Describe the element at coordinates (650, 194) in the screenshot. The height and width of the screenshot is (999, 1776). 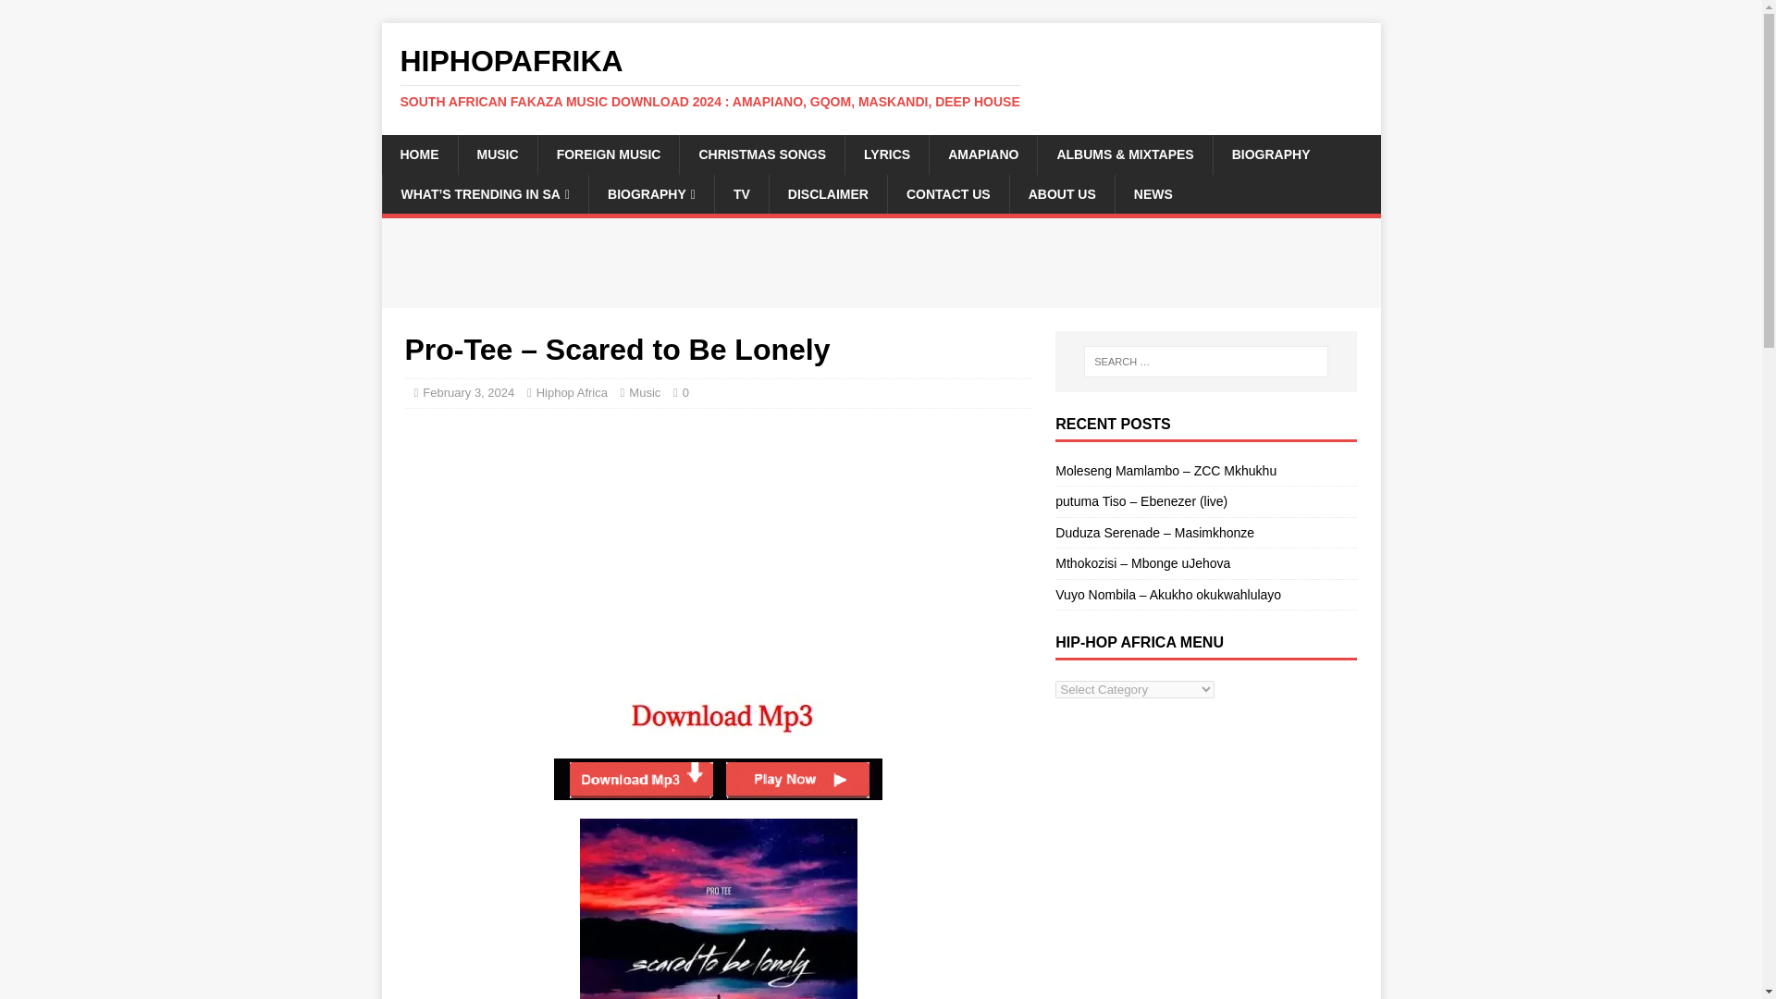
I see `BIOGRAPHY` at that location.